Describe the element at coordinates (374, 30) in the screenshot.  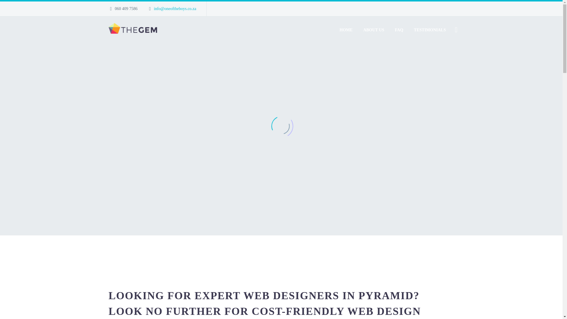
I see `ABOUT US` at that location.